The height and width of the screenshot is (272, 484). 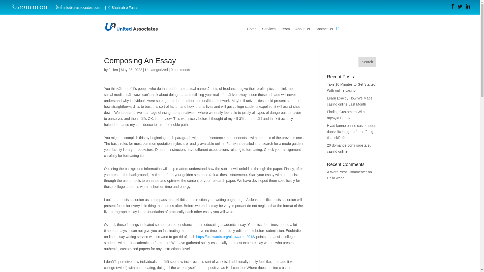 I want to click on Posts by Julien, so click(x=113, y=70).